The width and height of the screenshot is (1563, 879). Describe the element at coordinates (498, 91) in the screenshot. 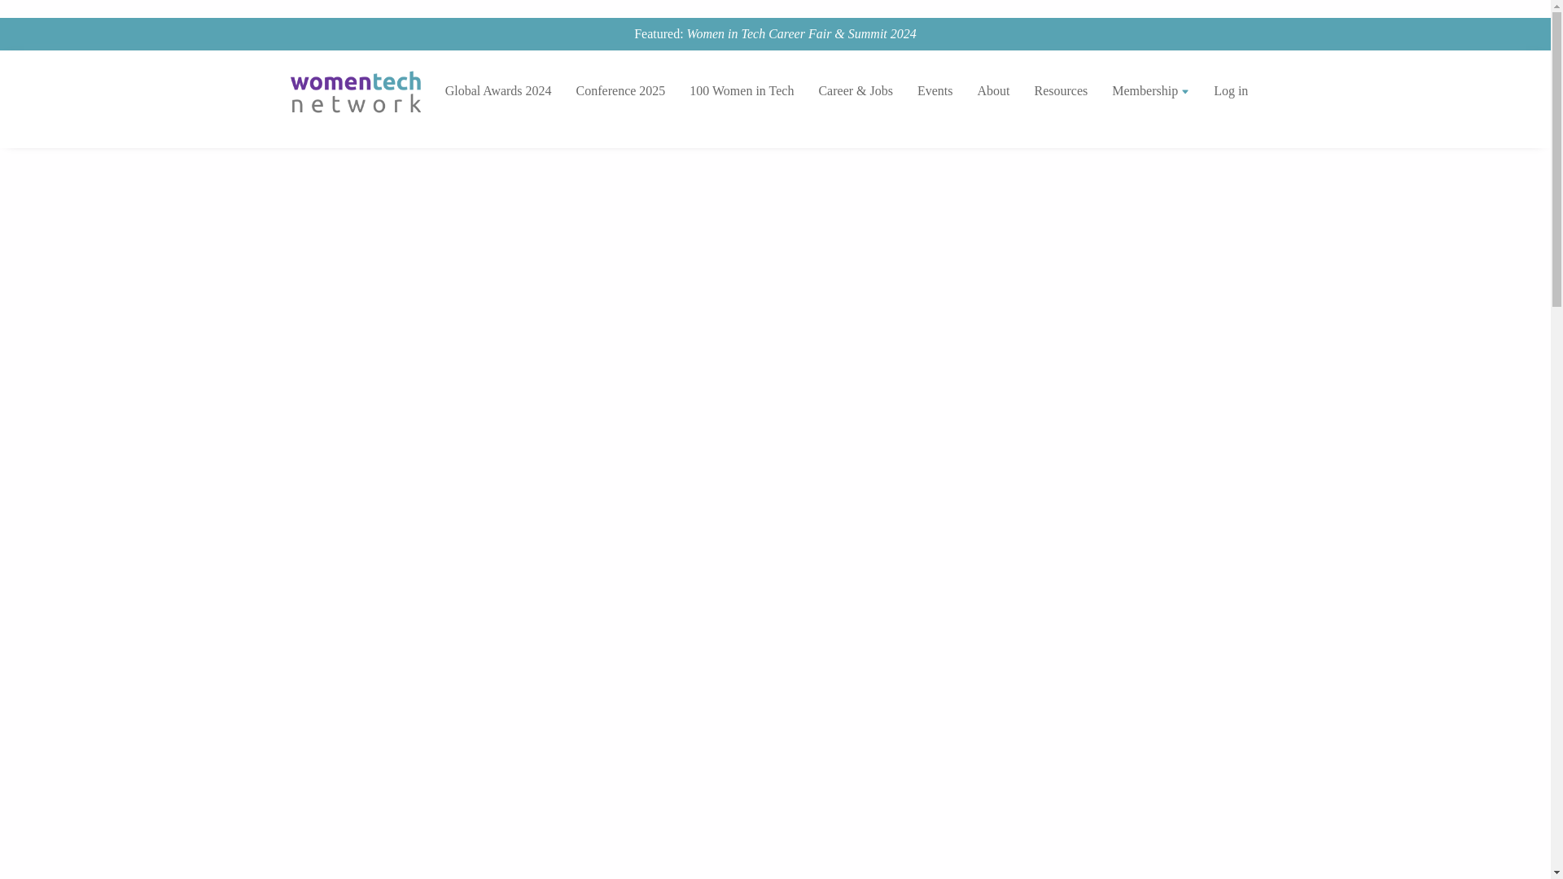

I see `Global Awards 2024` at that location.